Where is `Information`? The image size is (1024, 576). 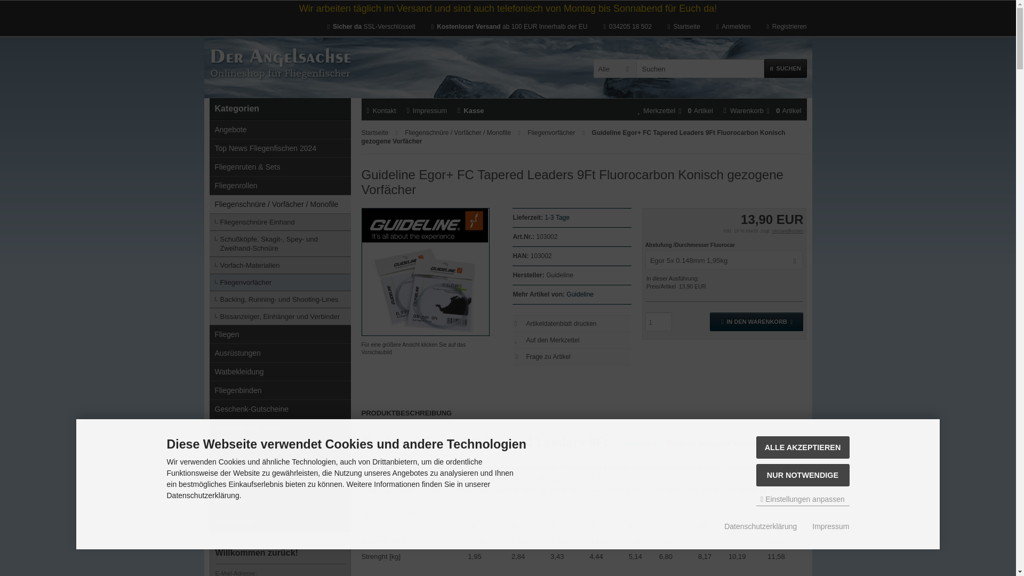 Information is located at coordinates (557, 217).